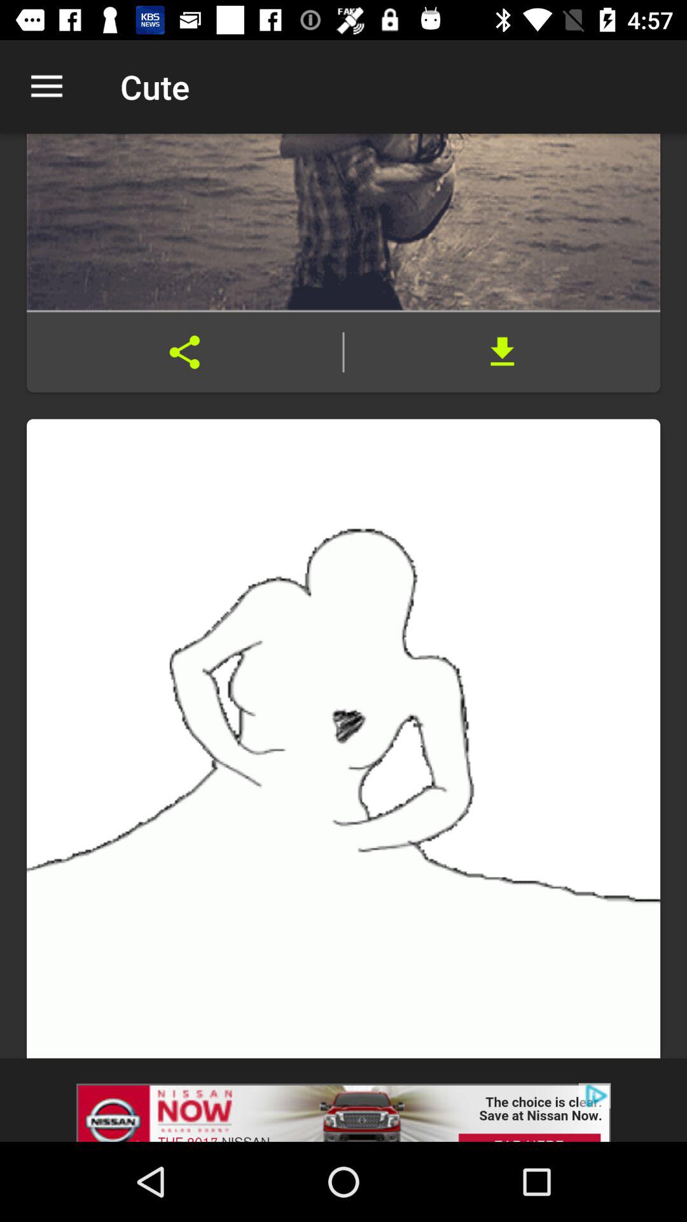 The height and width of the screenshot is (1222, 687). I want to click on click advertisement, so click(343, 1100).